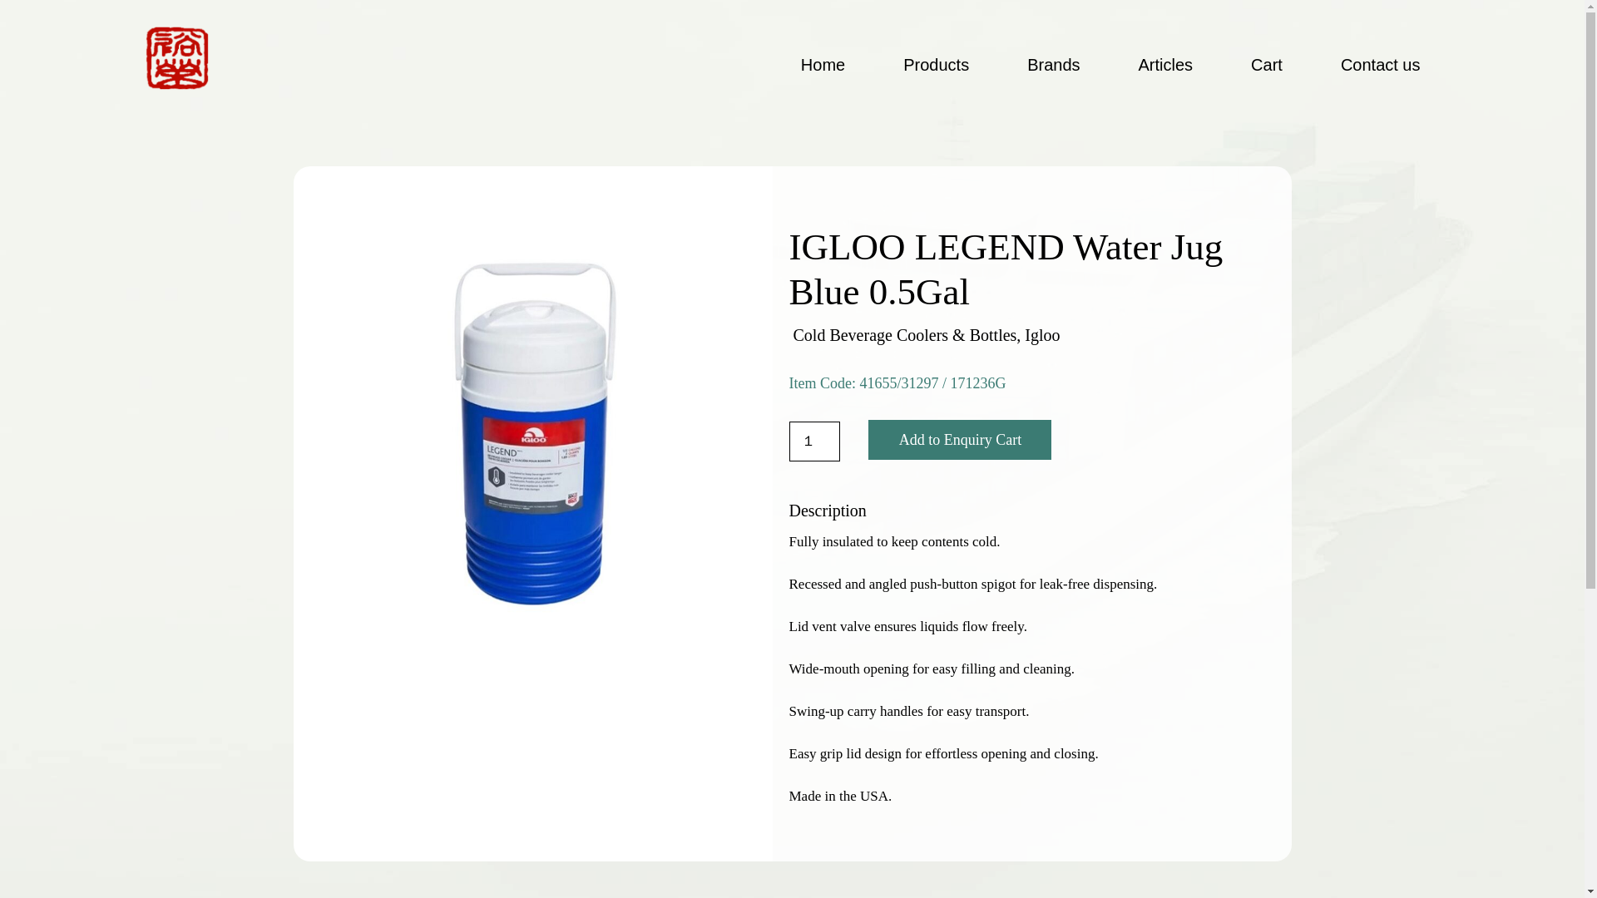  Describe the element at coordinates (1053, 64) in the screenshot. I see `Brands` at that location.